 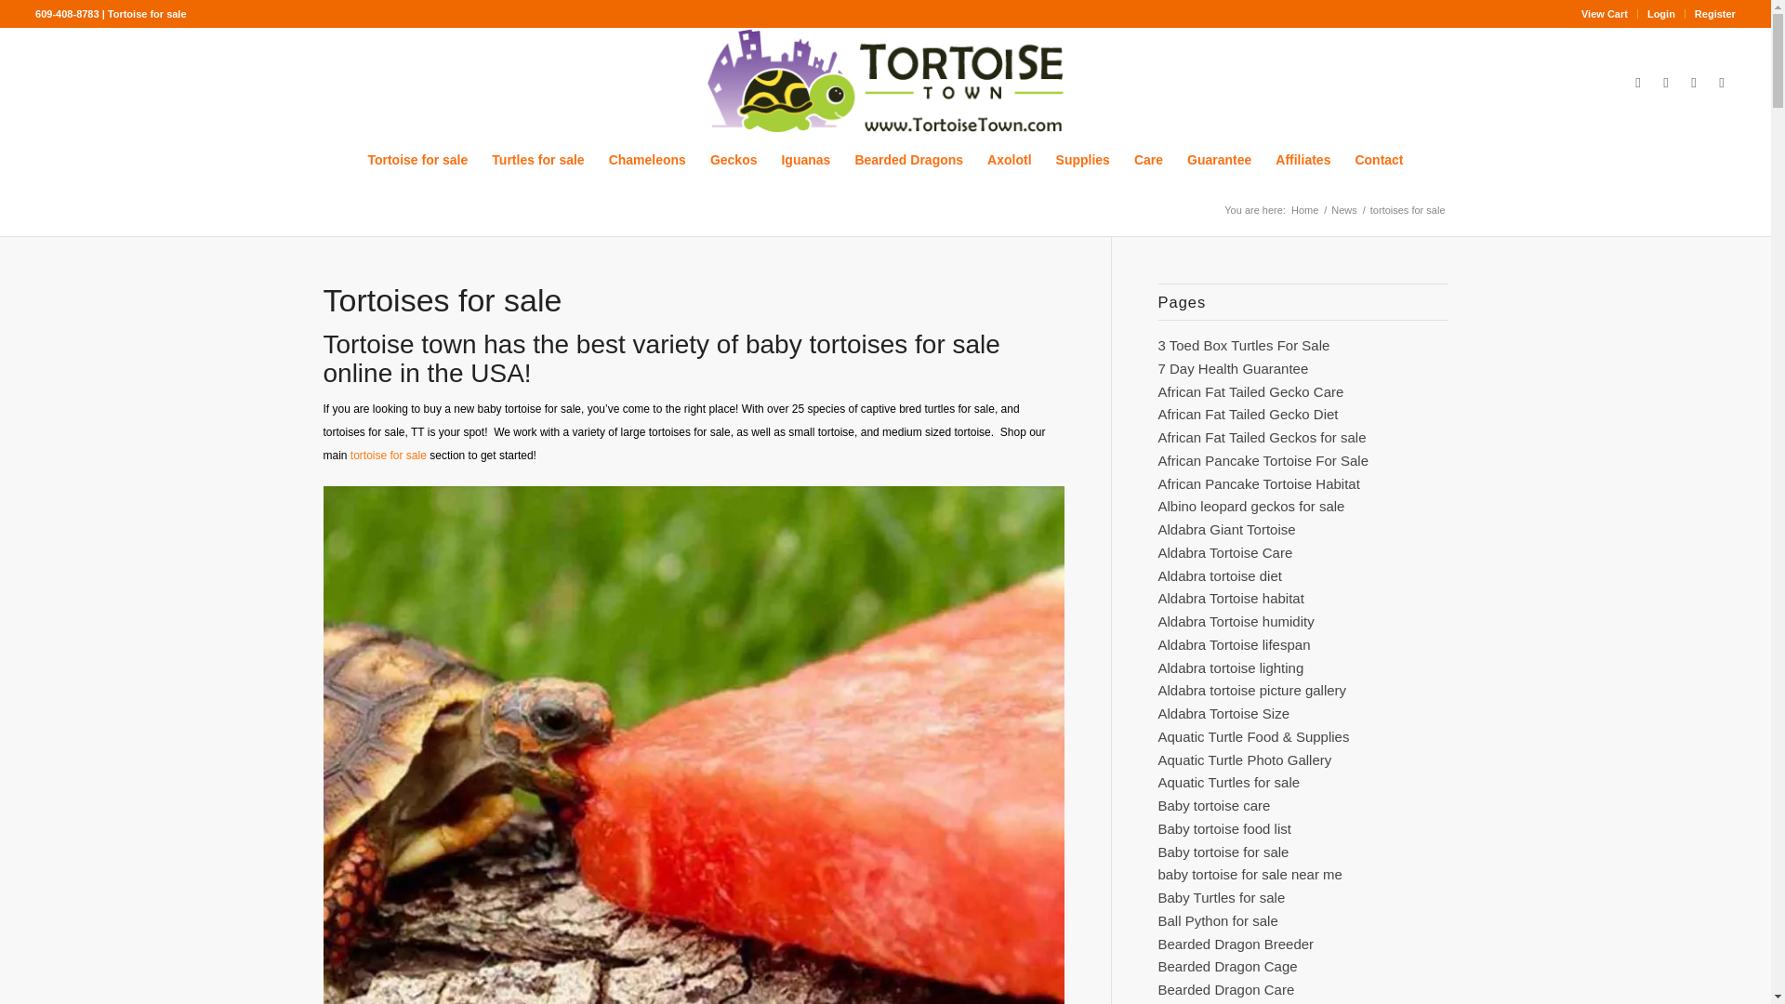 I want to click on Register, so click(x=1714, y=14).